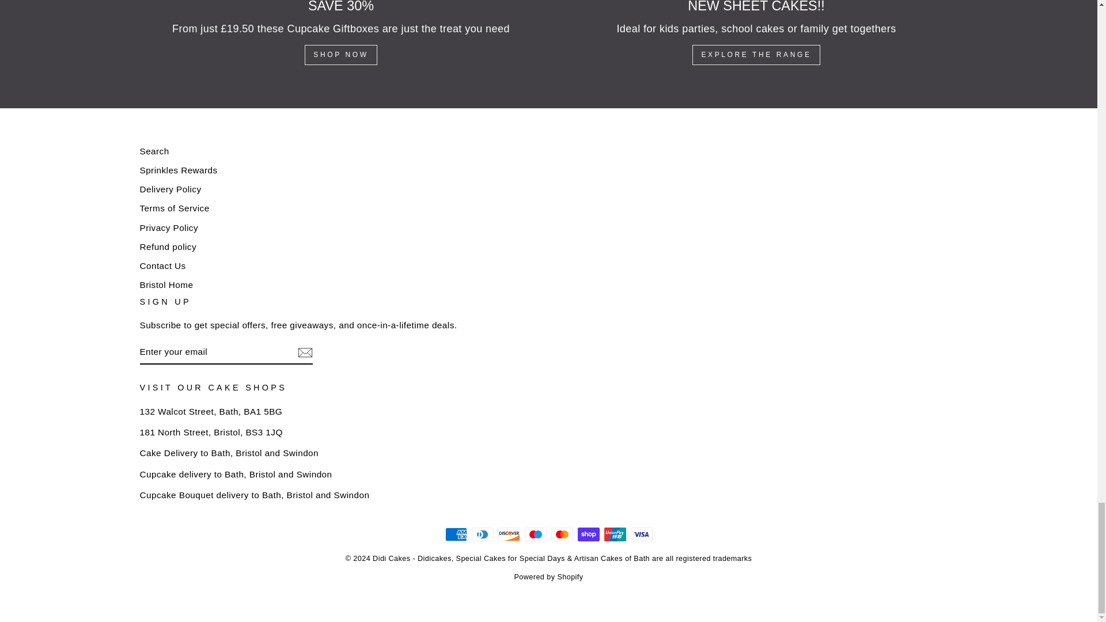  Describe the element at coordinates (509, 534) in the screenshot. I see `Discover` at that location.